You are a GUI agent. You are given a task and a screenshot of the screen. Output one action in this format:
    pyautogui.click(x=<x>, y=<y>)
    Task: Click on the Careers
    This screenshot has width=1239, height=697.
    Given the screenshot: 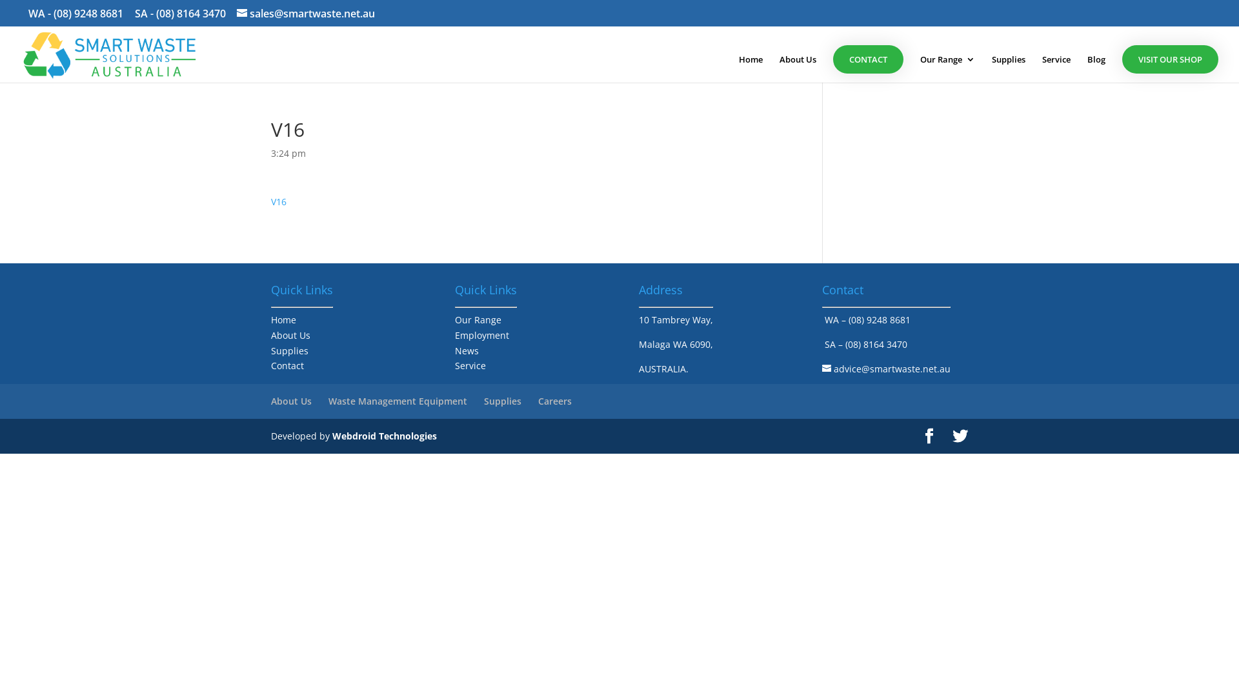 What is the action you would take?
    pyautogui.click(x=555, y=401)
    